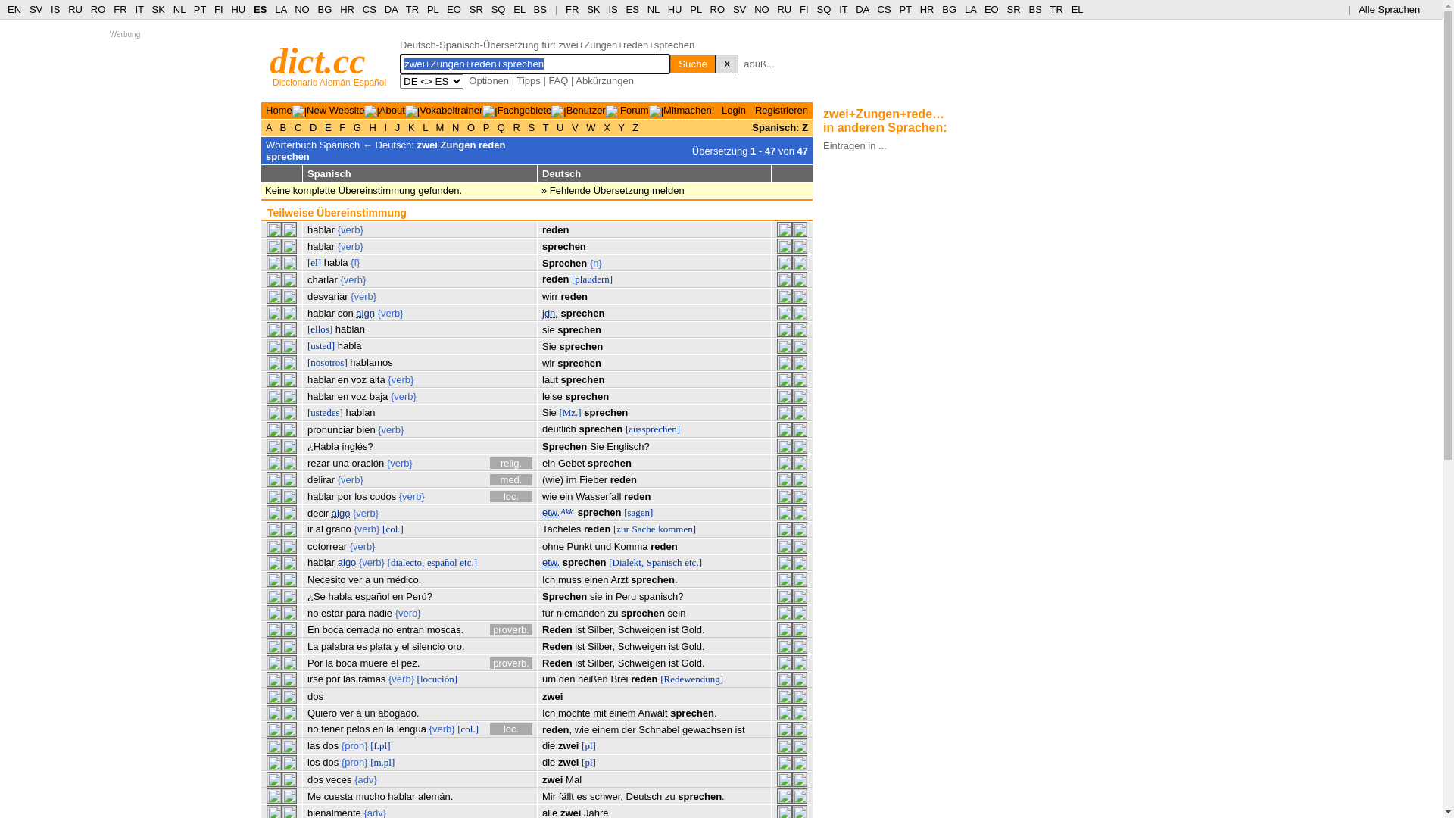 The image size is (1454, 818). I want to click on veces, so click(339, 780).